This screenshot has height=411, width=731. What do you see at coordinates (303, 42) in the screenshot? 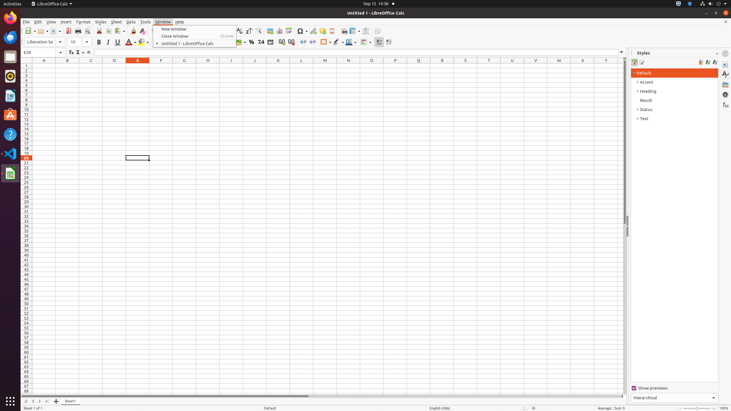
I see `Increase` at bounding box center [303, 42].